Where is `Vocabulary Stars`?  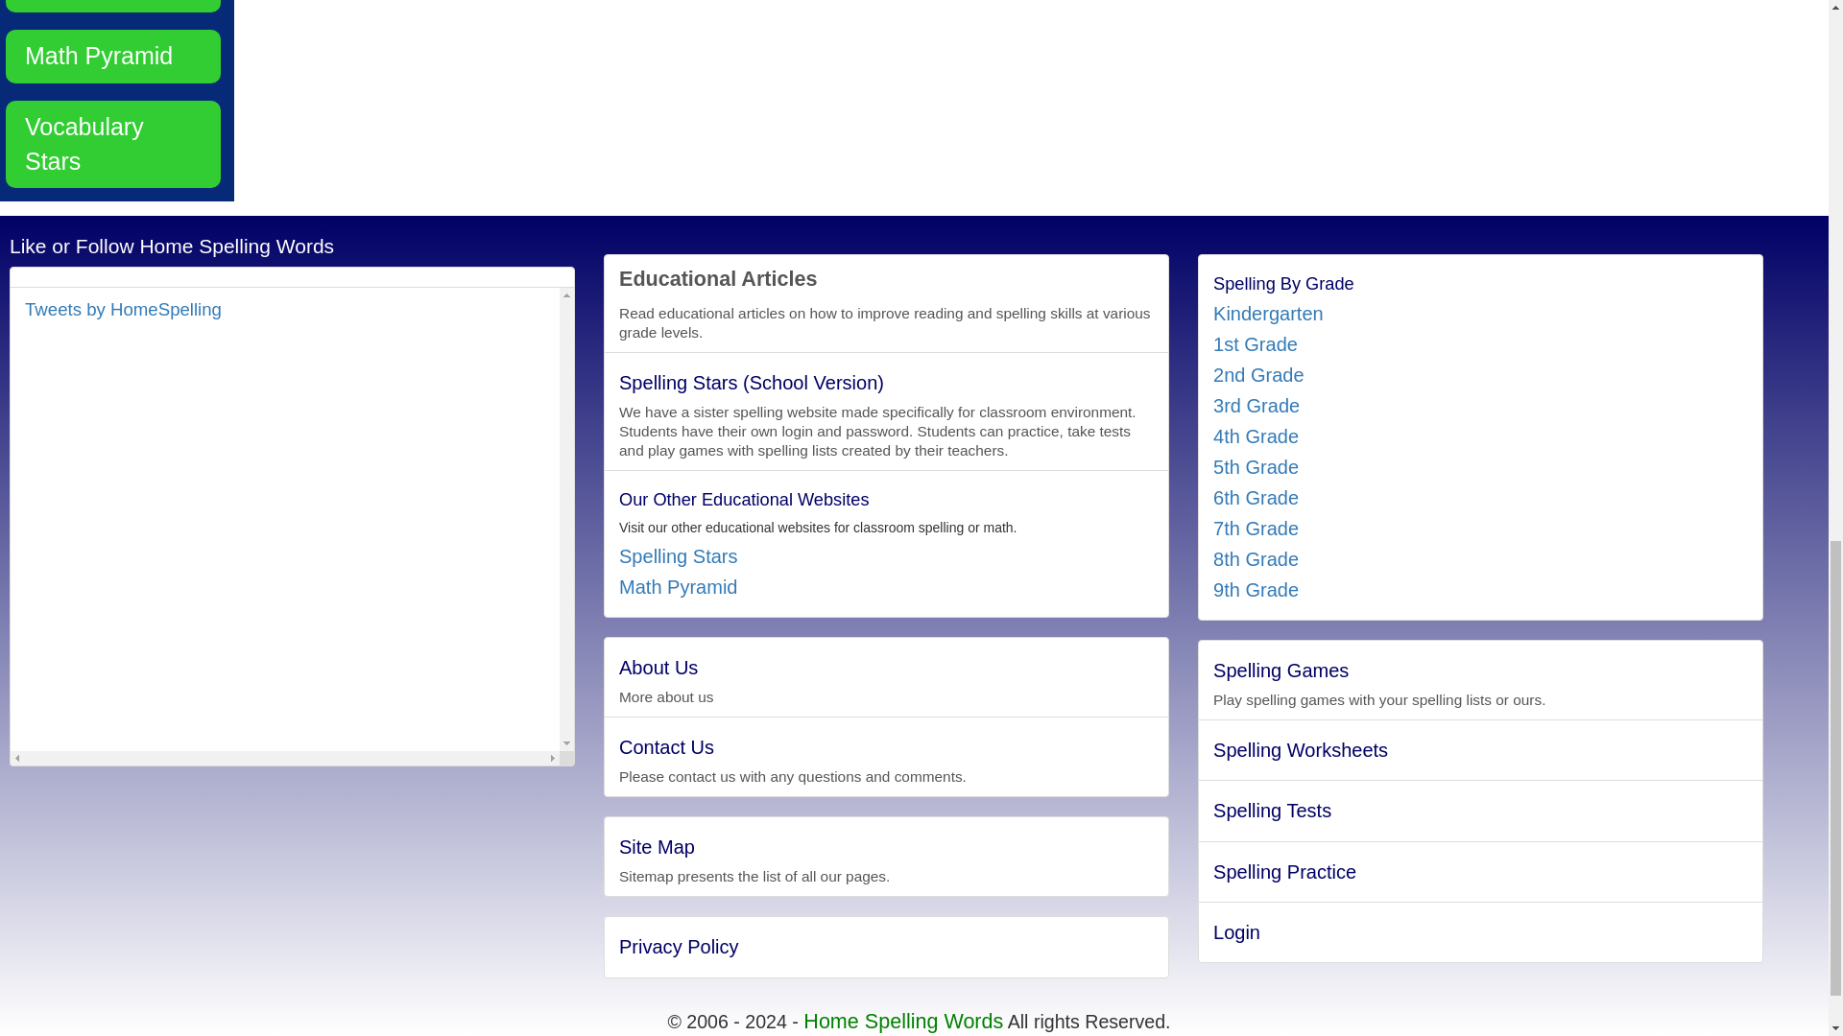 Vocabulary Stars is located at coordinates (113, 144).